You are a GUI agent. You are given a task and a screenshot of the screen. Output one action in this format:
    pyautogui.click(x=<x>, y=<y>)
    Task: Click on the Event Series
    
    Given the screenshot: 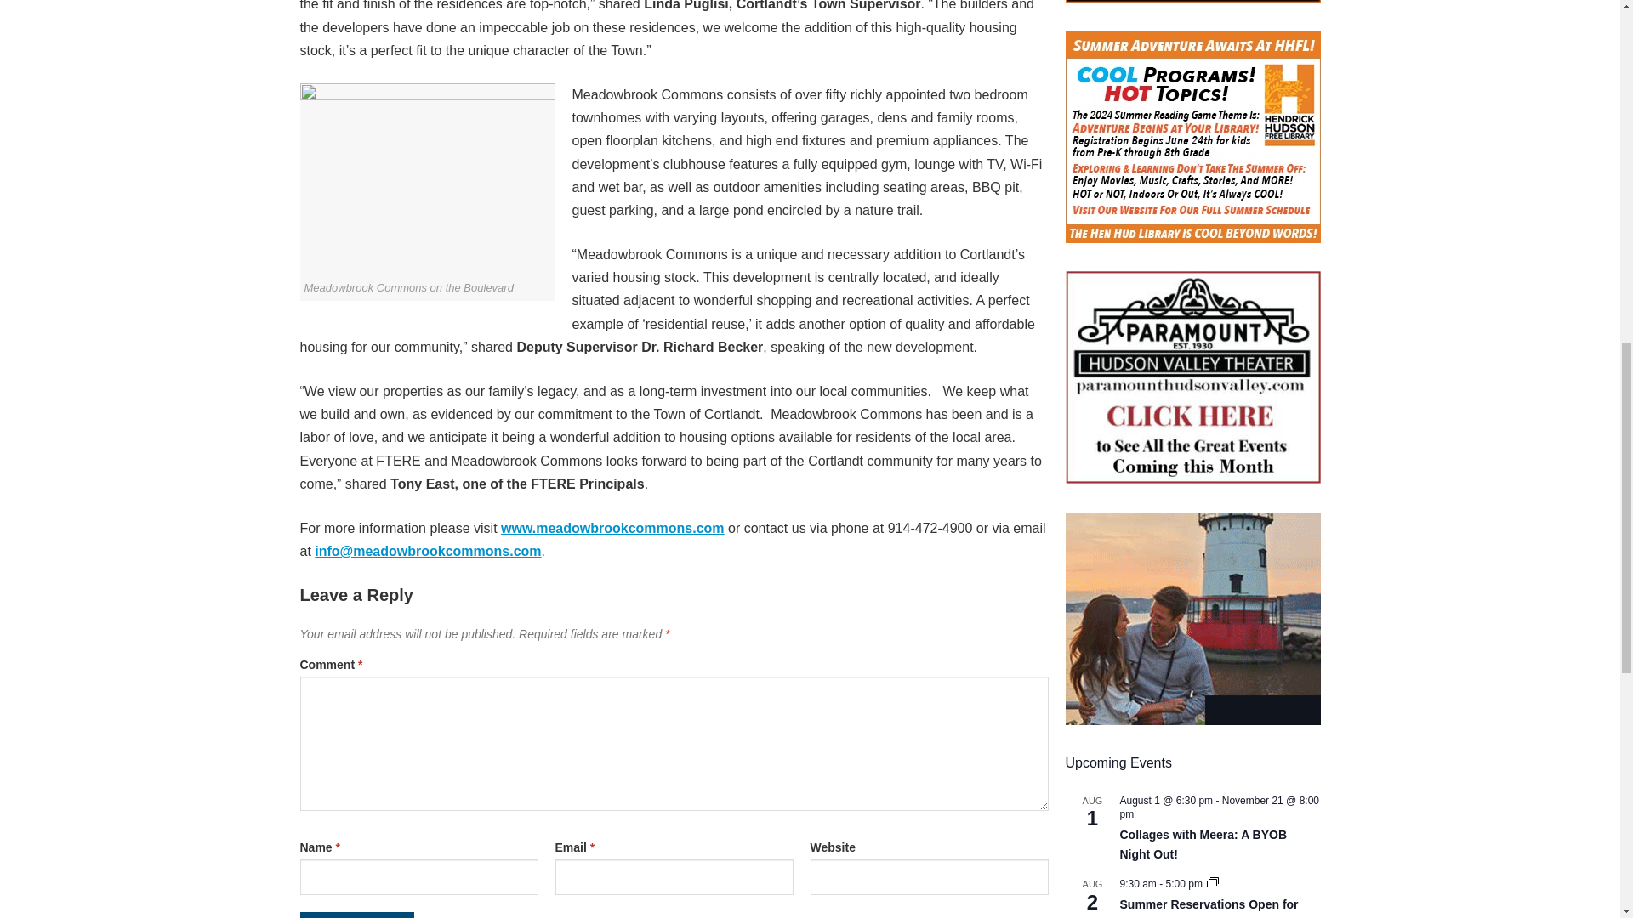 What is the action you would take?
    pyautogui.click(x=1212, y=882)
    